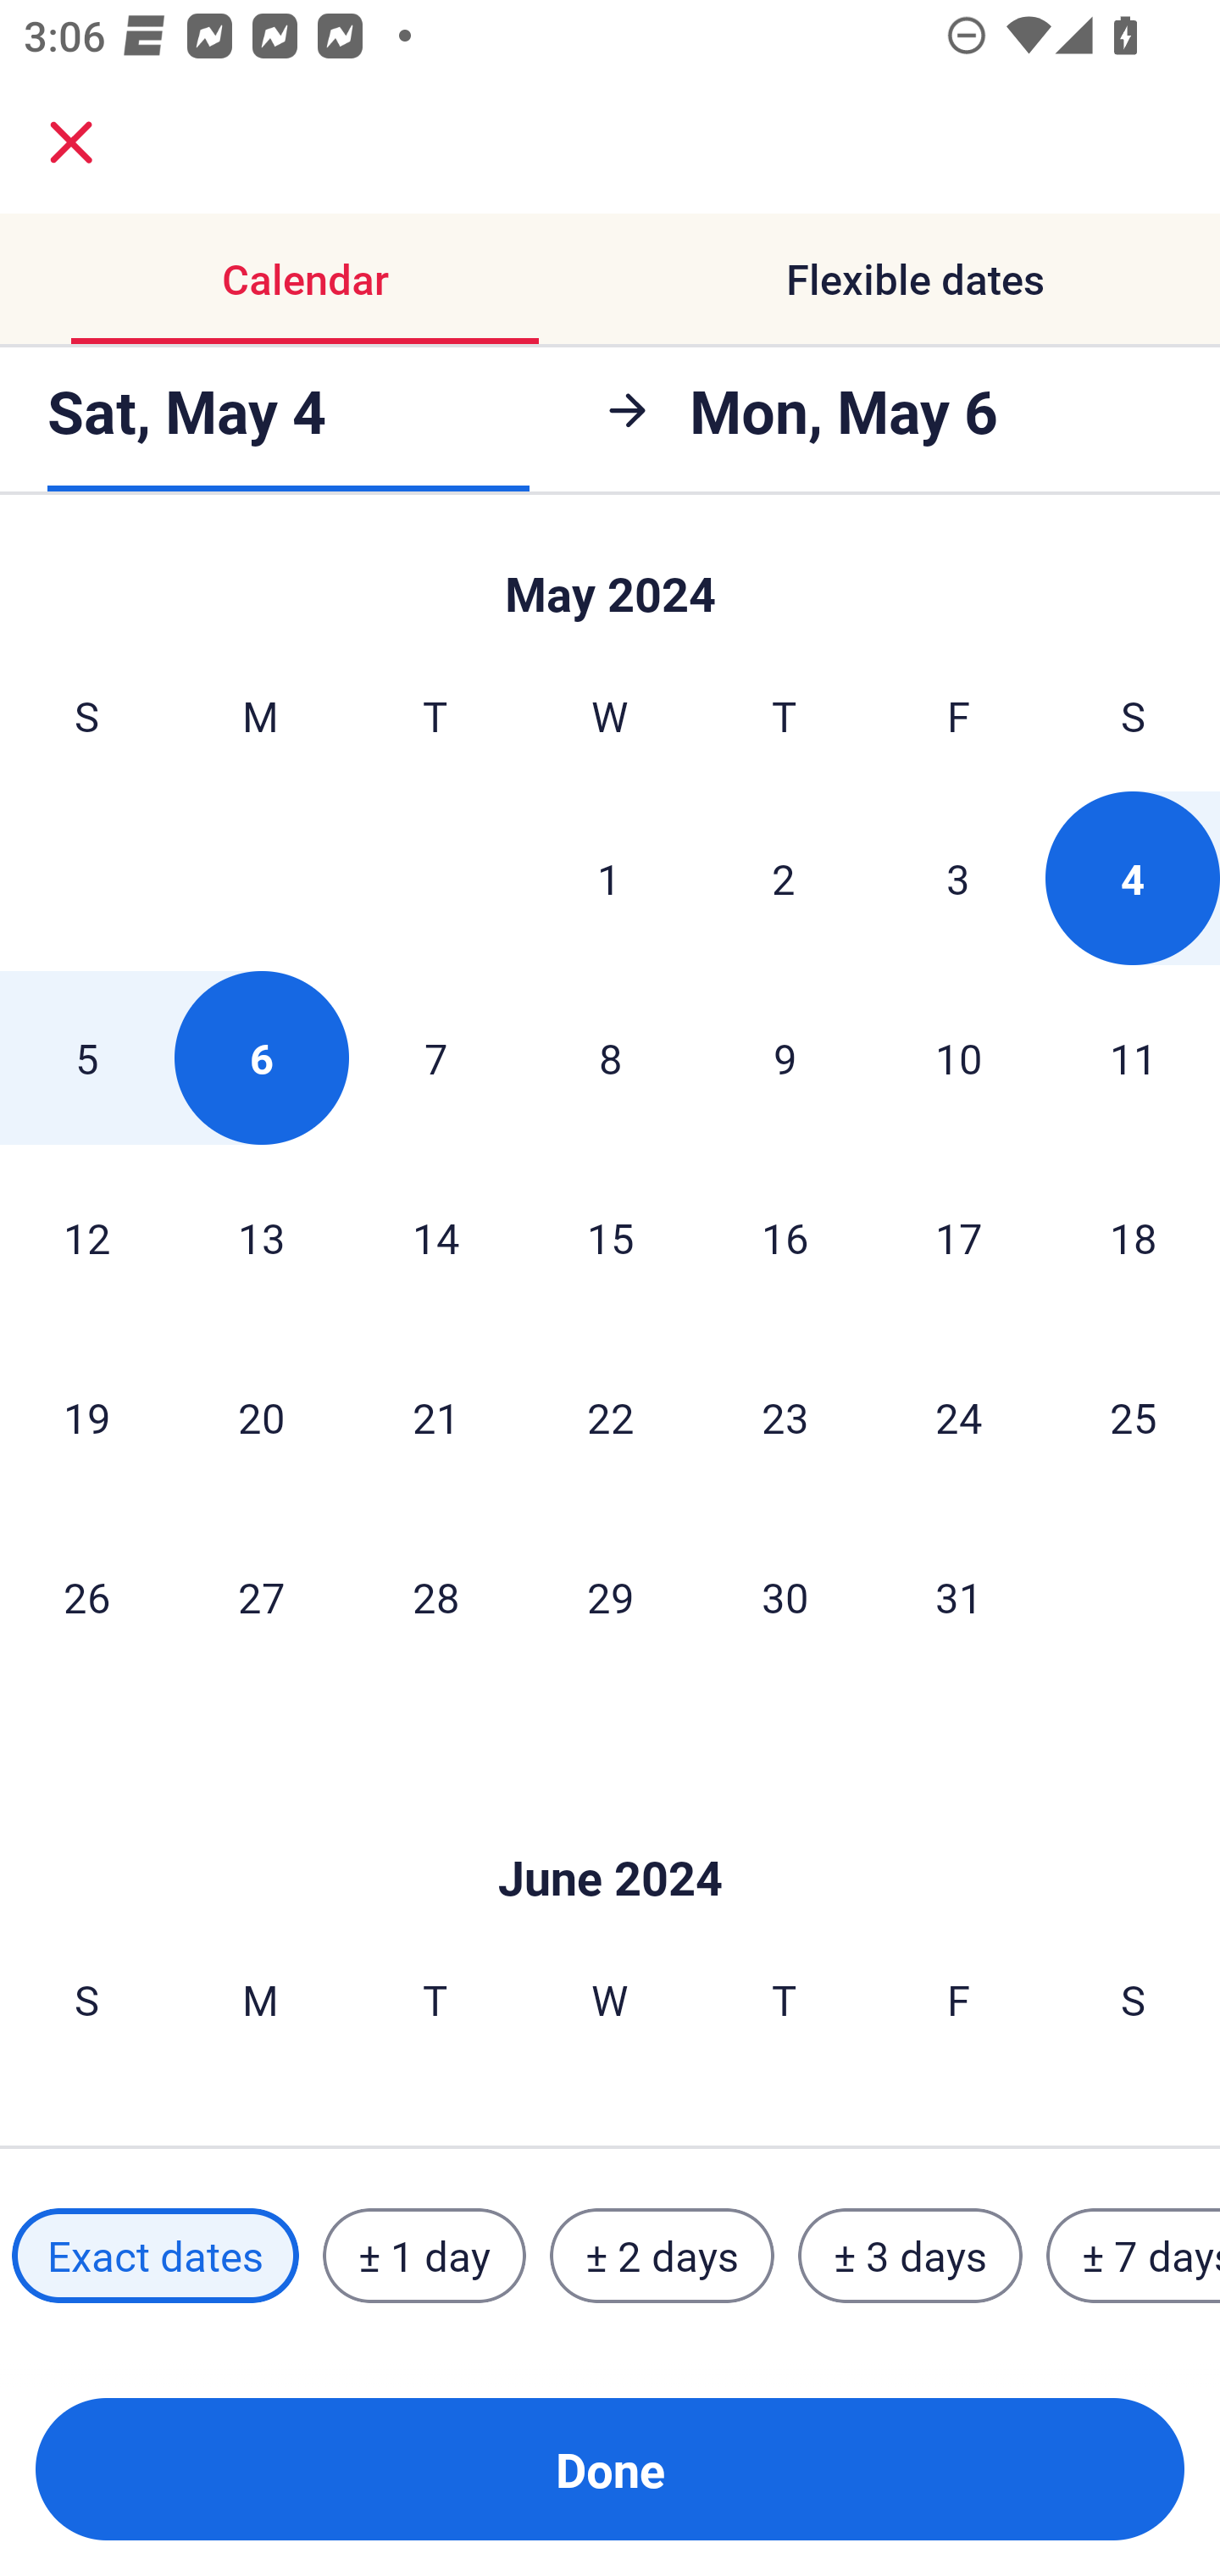 The height and width of the screenshot is (2576, 1220). What do you see at coordinates (785, 1417) in the screenshot?
I see `23 Thursday, May 23, 2024` at bounding box center [785, 1417].